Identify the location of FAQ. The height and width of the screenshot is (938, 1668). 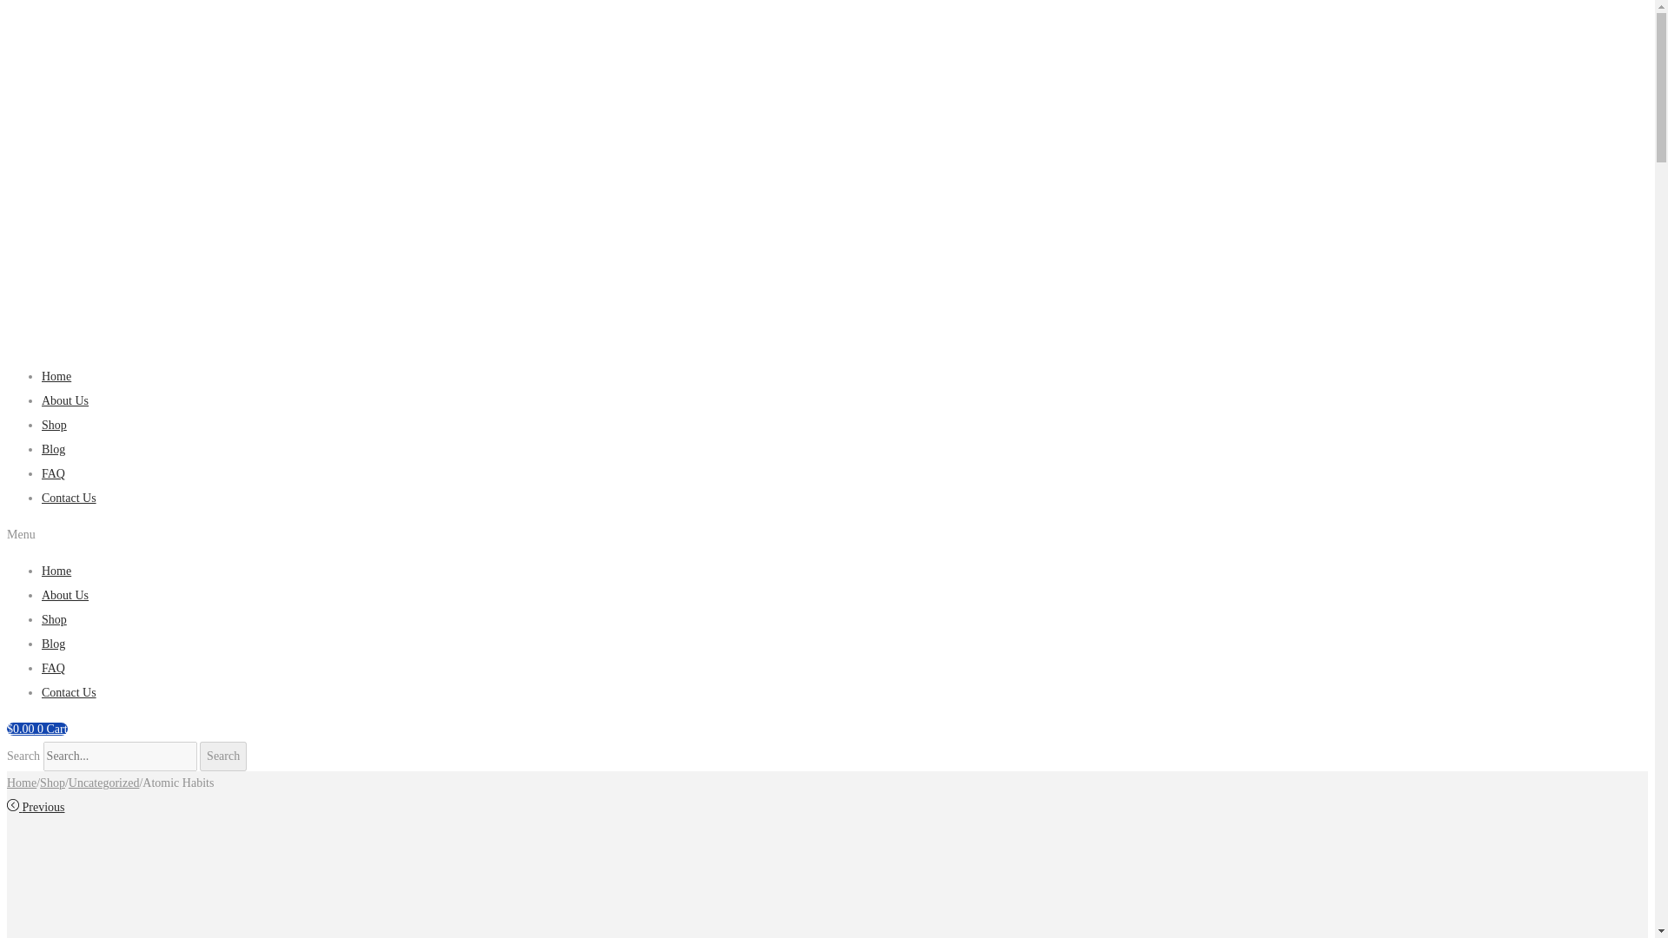
(53, 472).